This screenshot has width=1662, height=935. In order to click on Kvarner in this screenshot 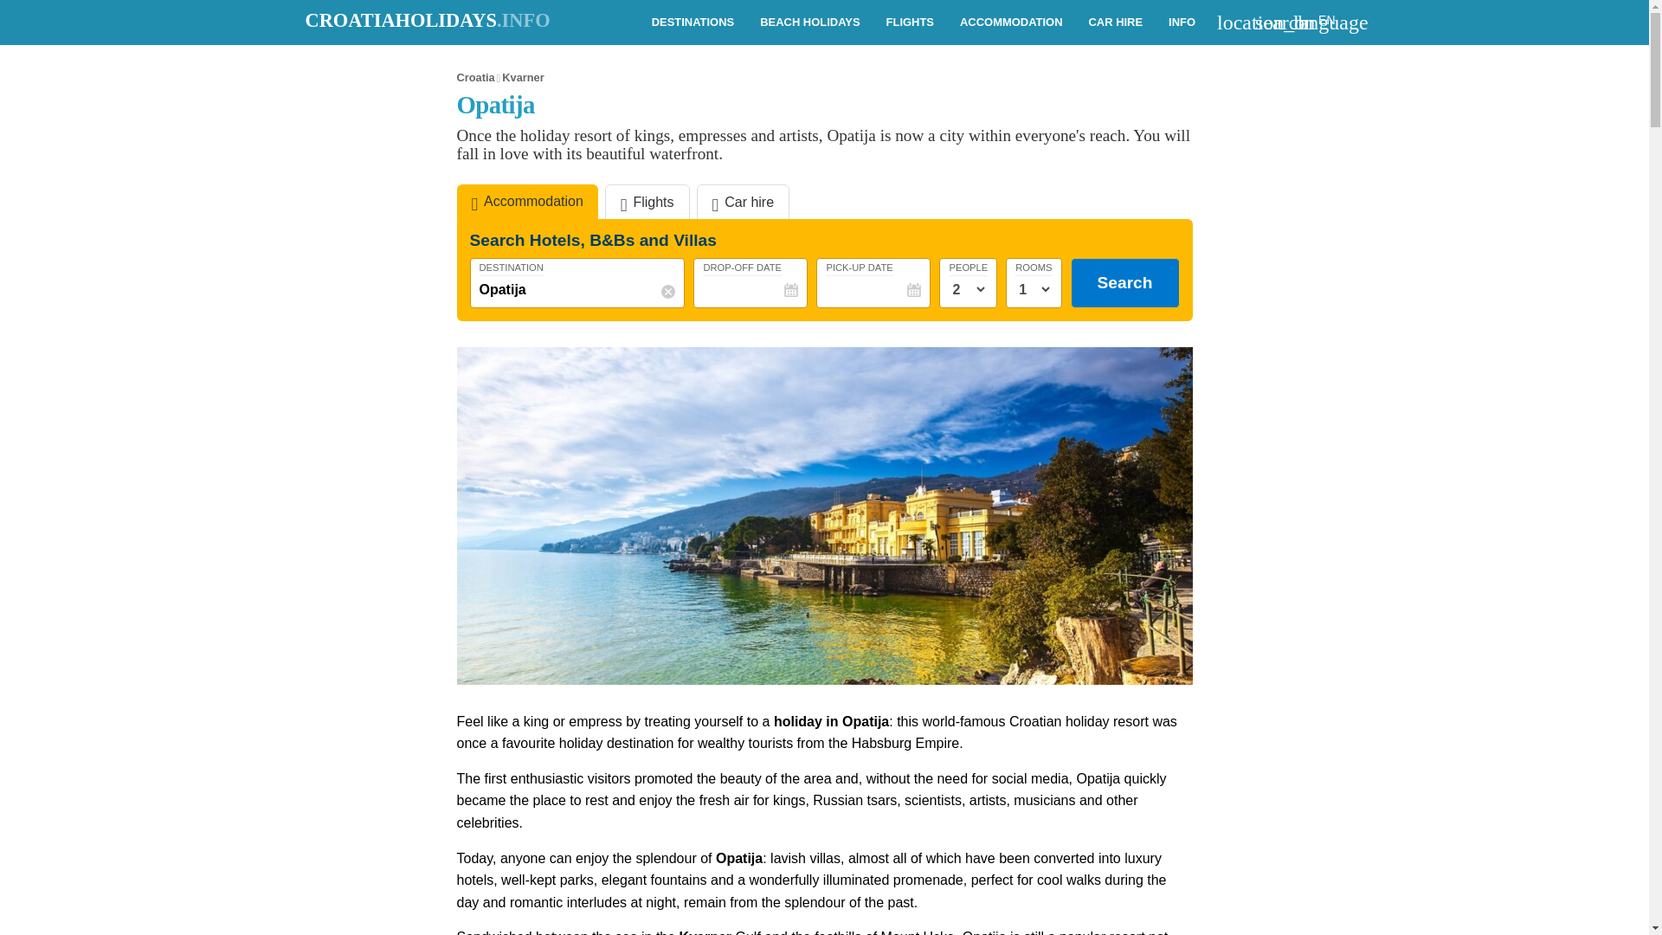, I will do `click(522, 78)`.